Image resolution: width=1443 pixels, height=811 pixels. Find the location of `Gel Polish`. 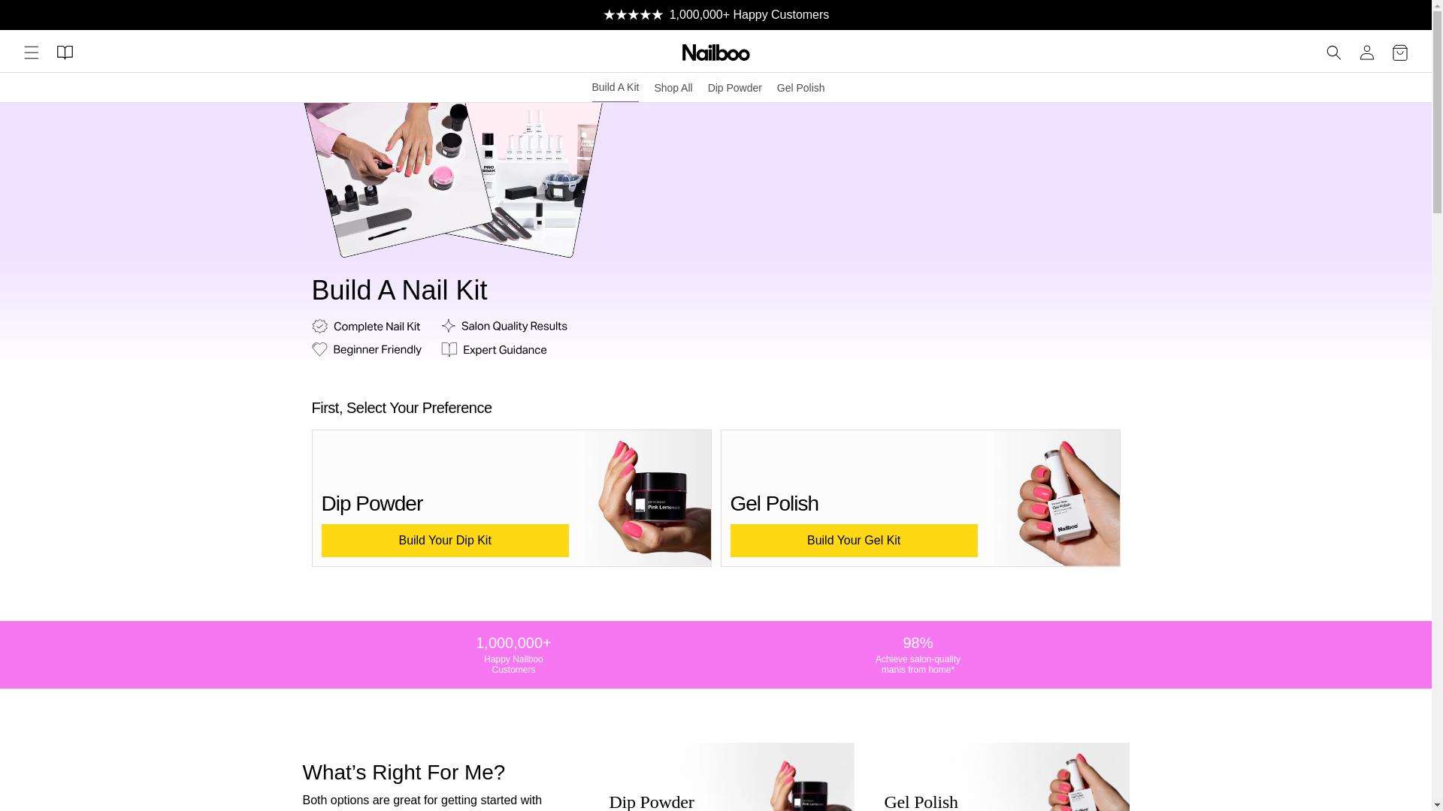

Gel Polish is located at coordinates (801, 87).